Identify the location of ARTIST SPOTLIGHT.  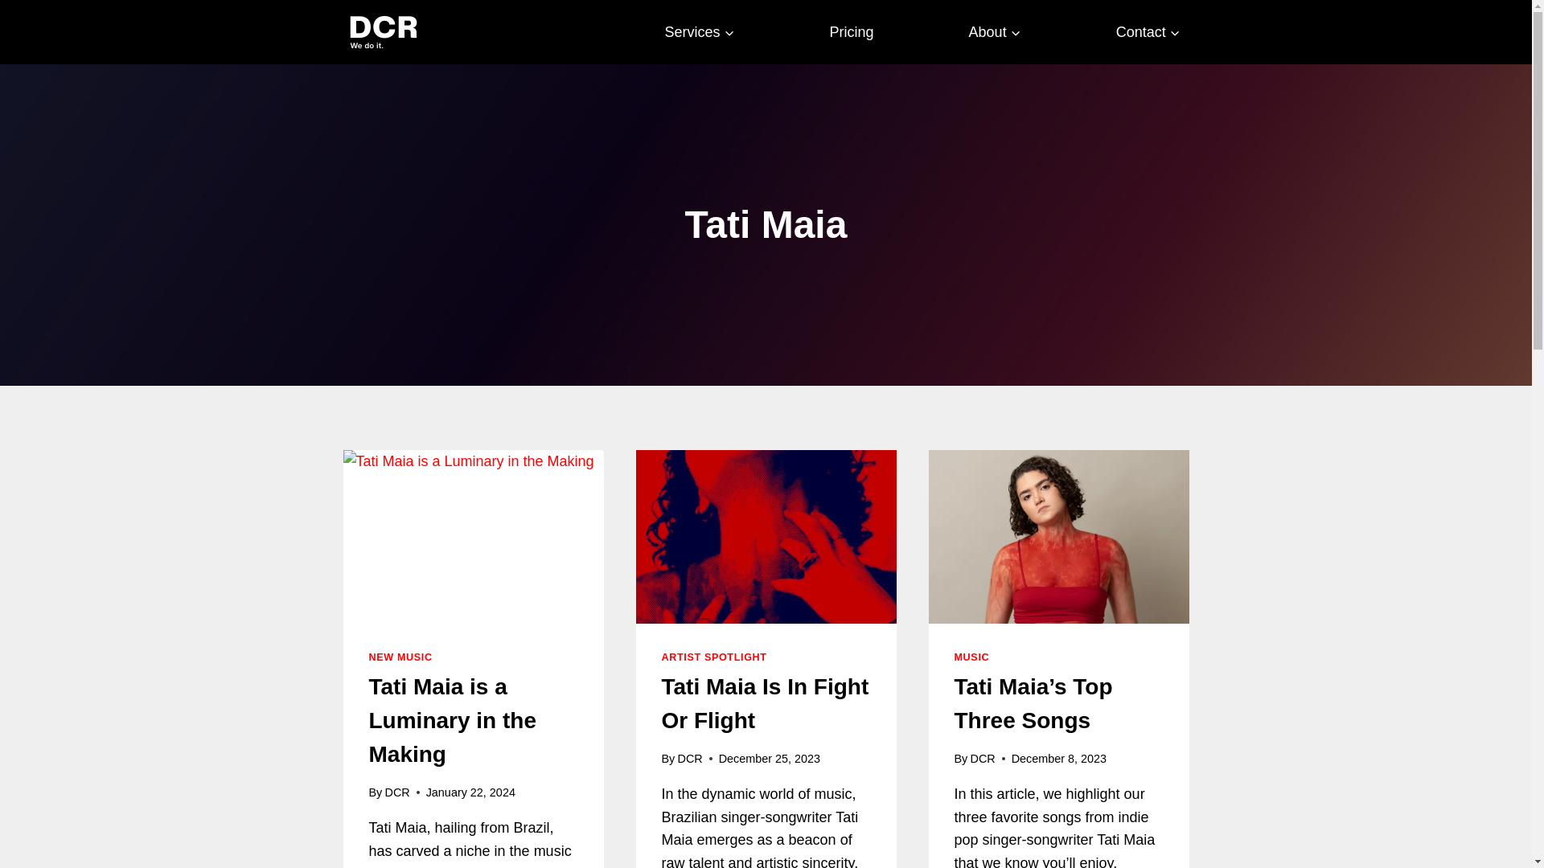
(712, 657).